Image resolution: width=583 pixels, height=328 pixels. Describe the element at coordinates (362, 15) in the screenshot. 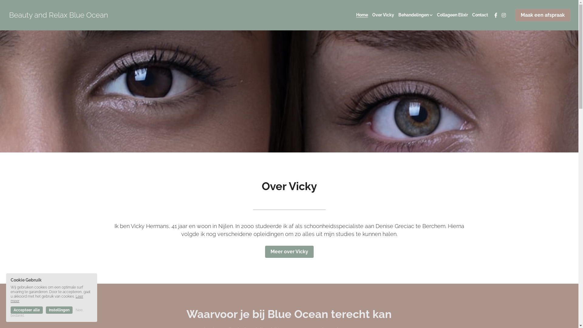

I see `Home` at that location.